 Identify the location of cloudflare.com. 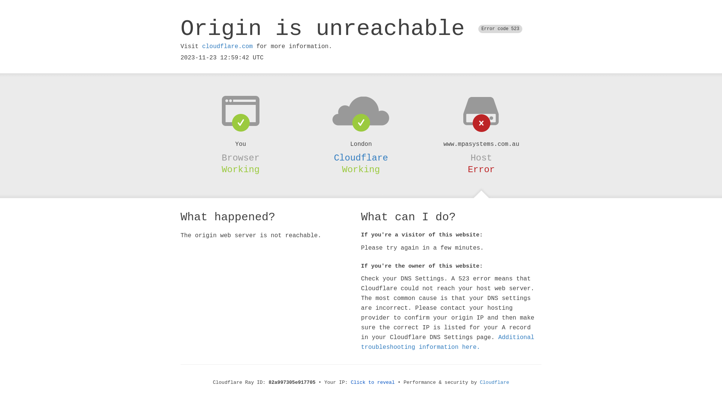
(228, 47).